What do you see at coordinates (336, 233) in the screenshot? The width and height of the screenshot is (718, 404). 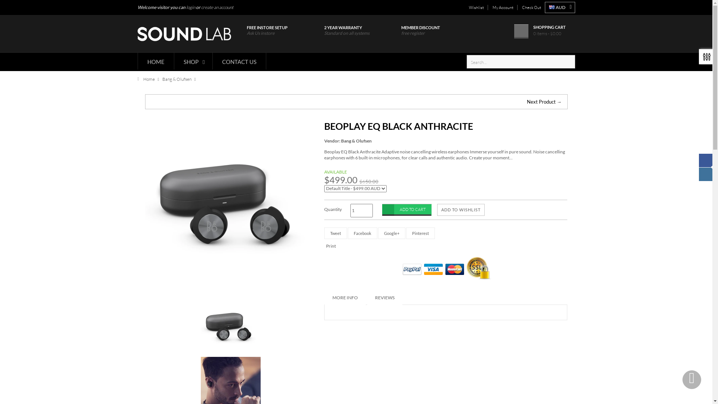 I see `Tweet` at bounding box center [336, 233].